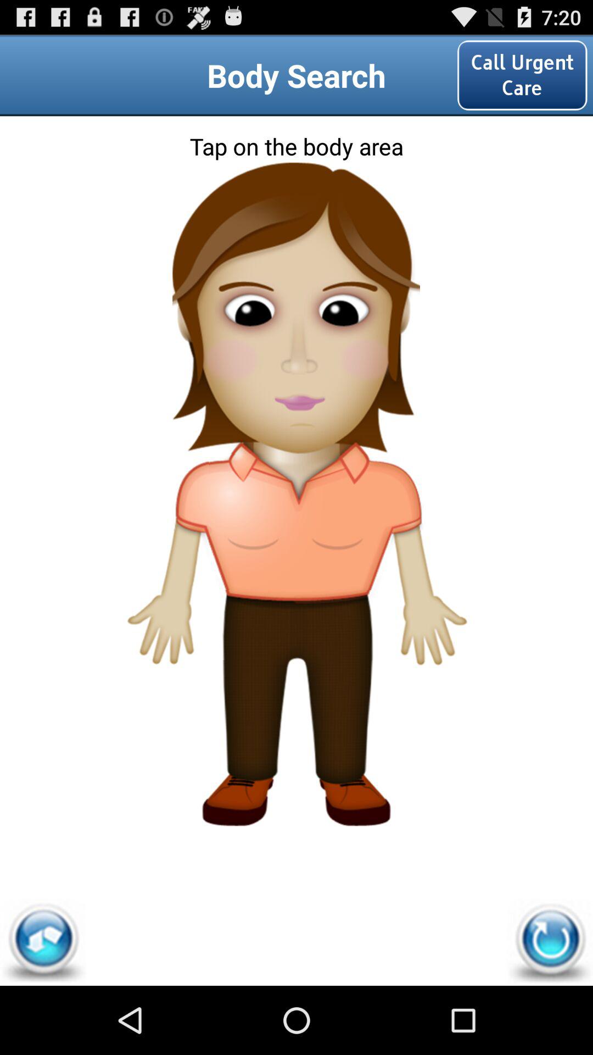  Describe the element at coordinates (296, 295) in the screenshot. I see `tap on the eye of the character` at that location.